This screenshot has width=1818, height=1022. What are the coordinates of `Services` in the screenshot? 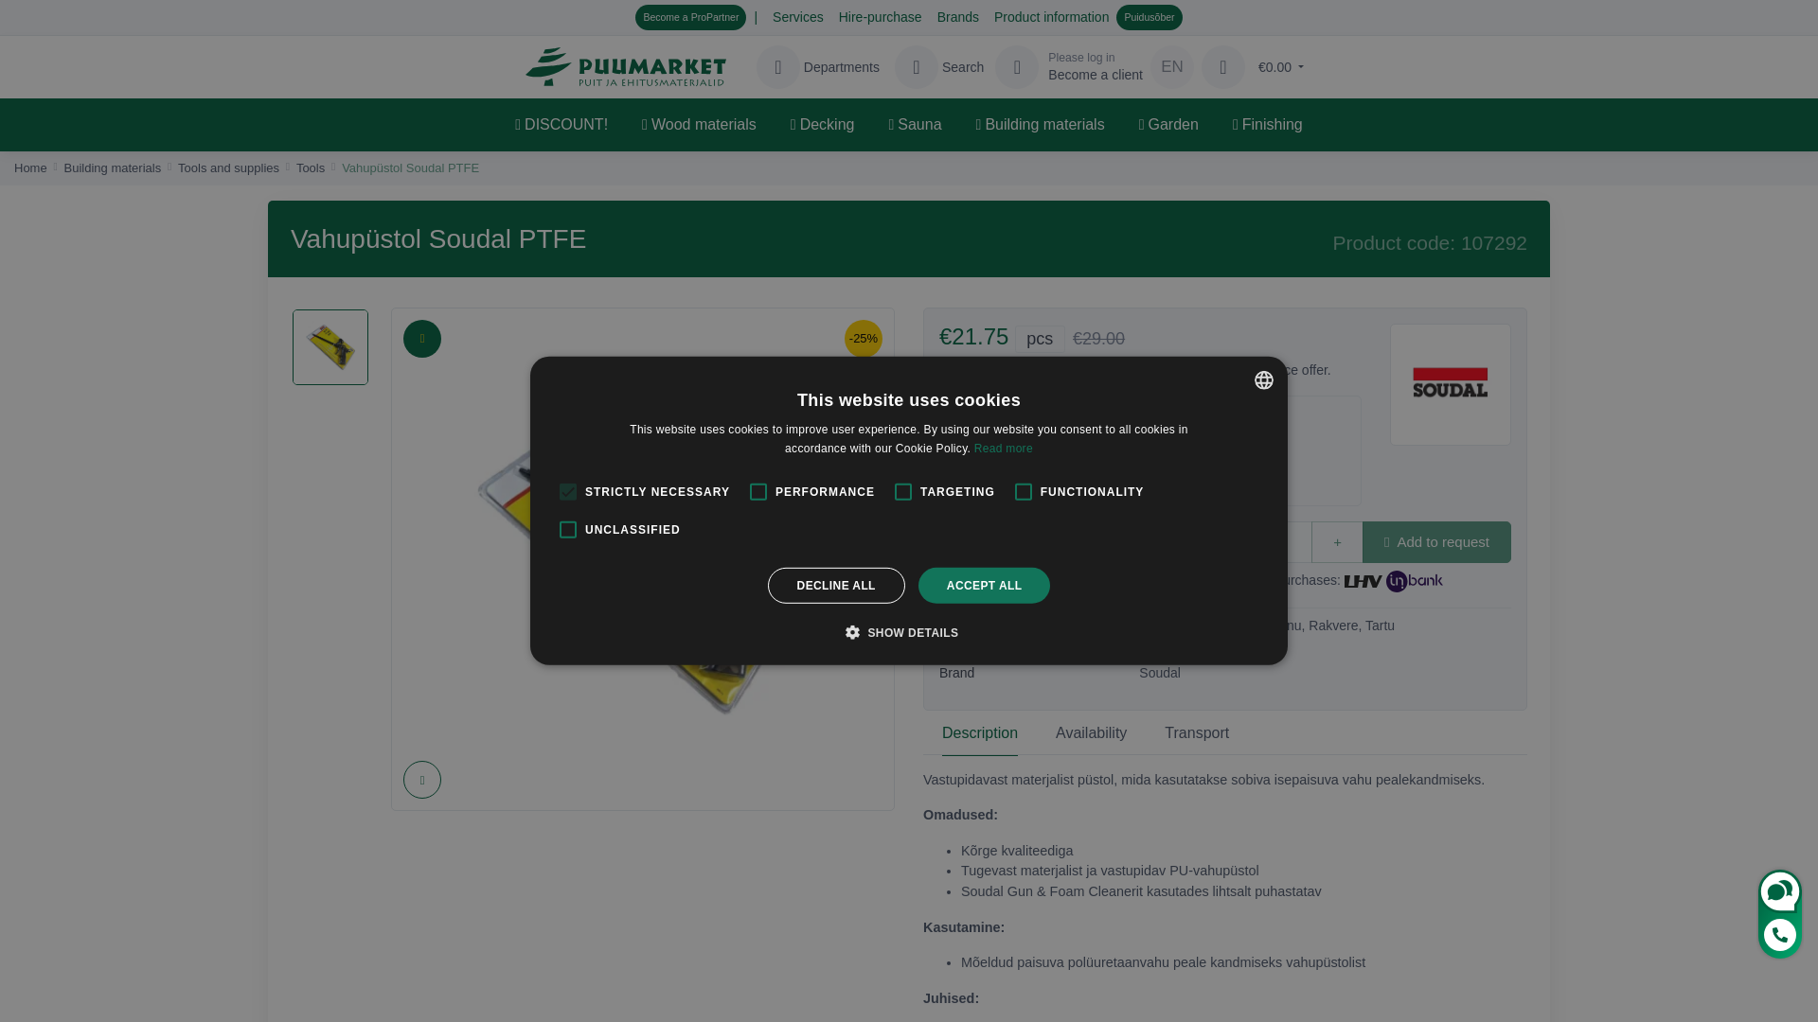 It's located at (1051, 17).